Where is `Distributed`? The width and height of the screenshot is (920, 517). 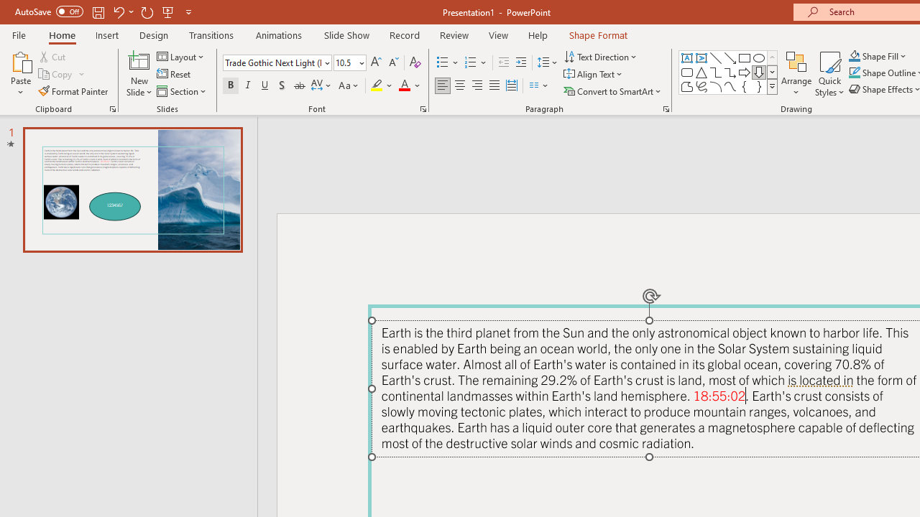
Distributed is located at coordinates (512, 86).